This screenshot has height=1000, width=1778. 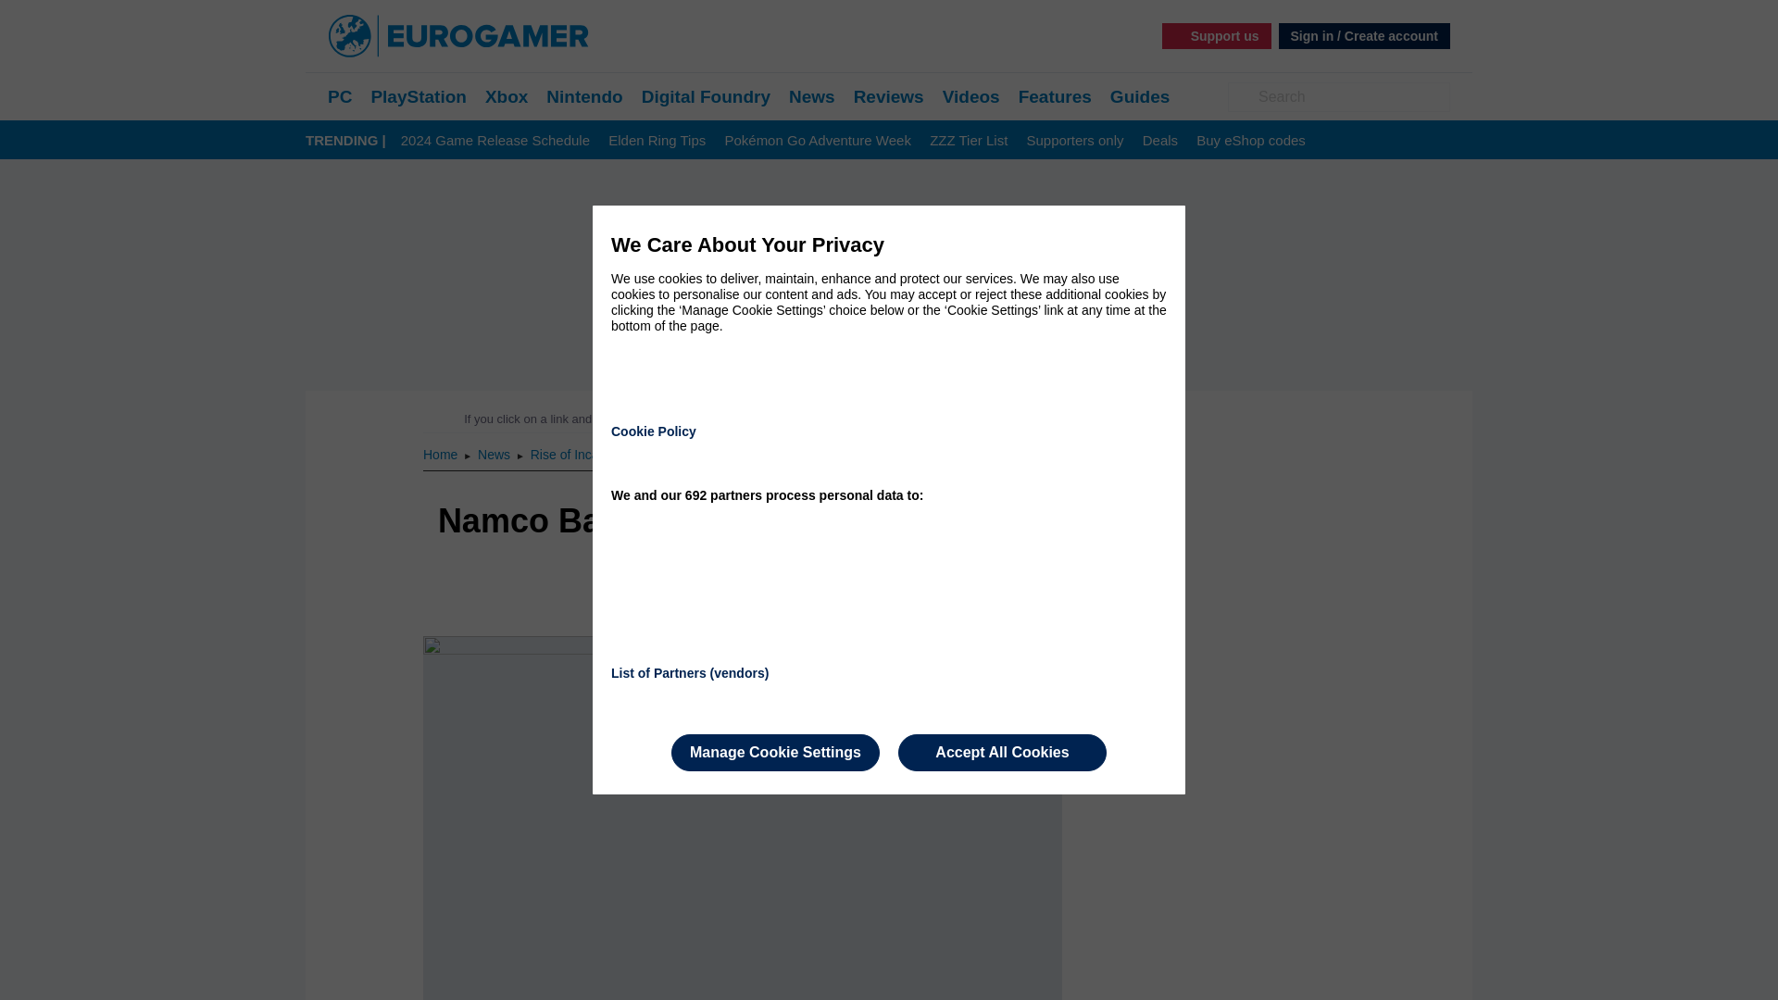 What do you see at coordinates (1139, 96) in the screenshot?
I see `Guides` at bounding box center [1139, 96].